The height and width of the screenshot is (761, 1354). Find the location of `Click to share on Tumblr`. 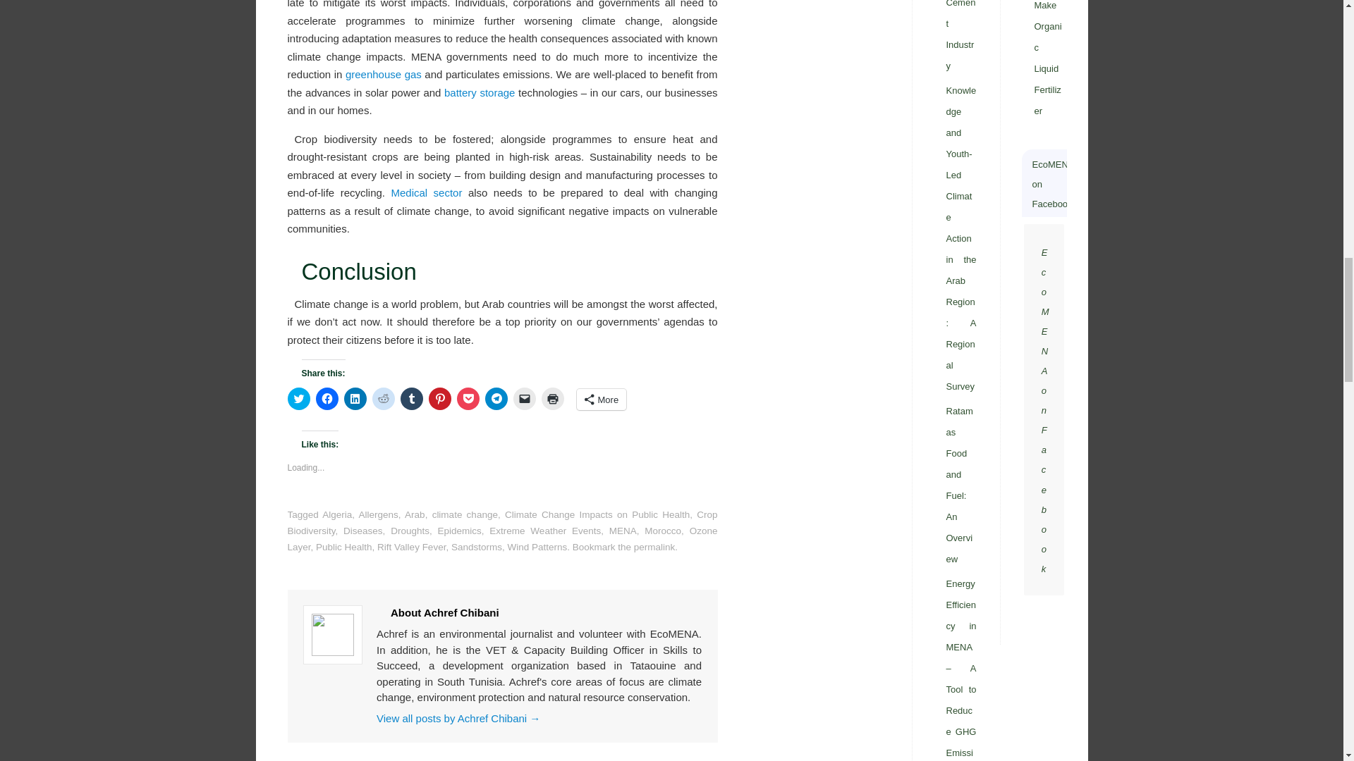

Click to share on Tumblr is located at coordinates (412, 399).